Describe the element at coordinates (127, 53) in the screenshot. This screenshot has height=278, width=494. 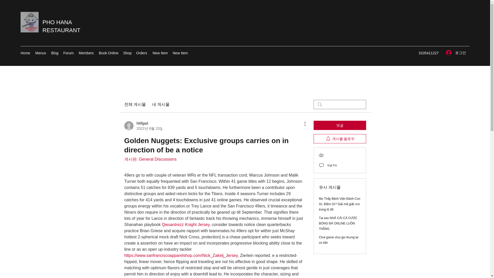
I see `Shop` at that location.